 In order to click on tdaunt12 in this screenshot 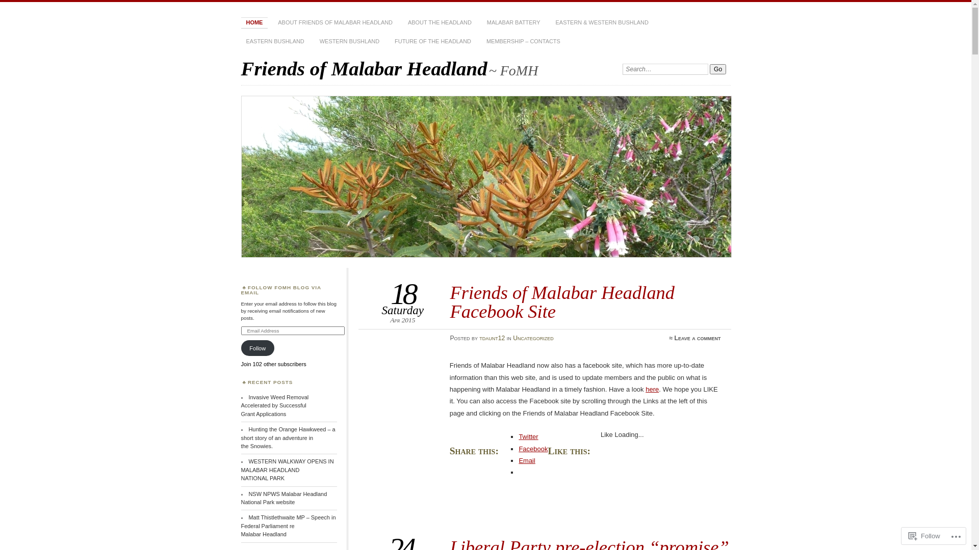, I will do `click(492, 338)`.